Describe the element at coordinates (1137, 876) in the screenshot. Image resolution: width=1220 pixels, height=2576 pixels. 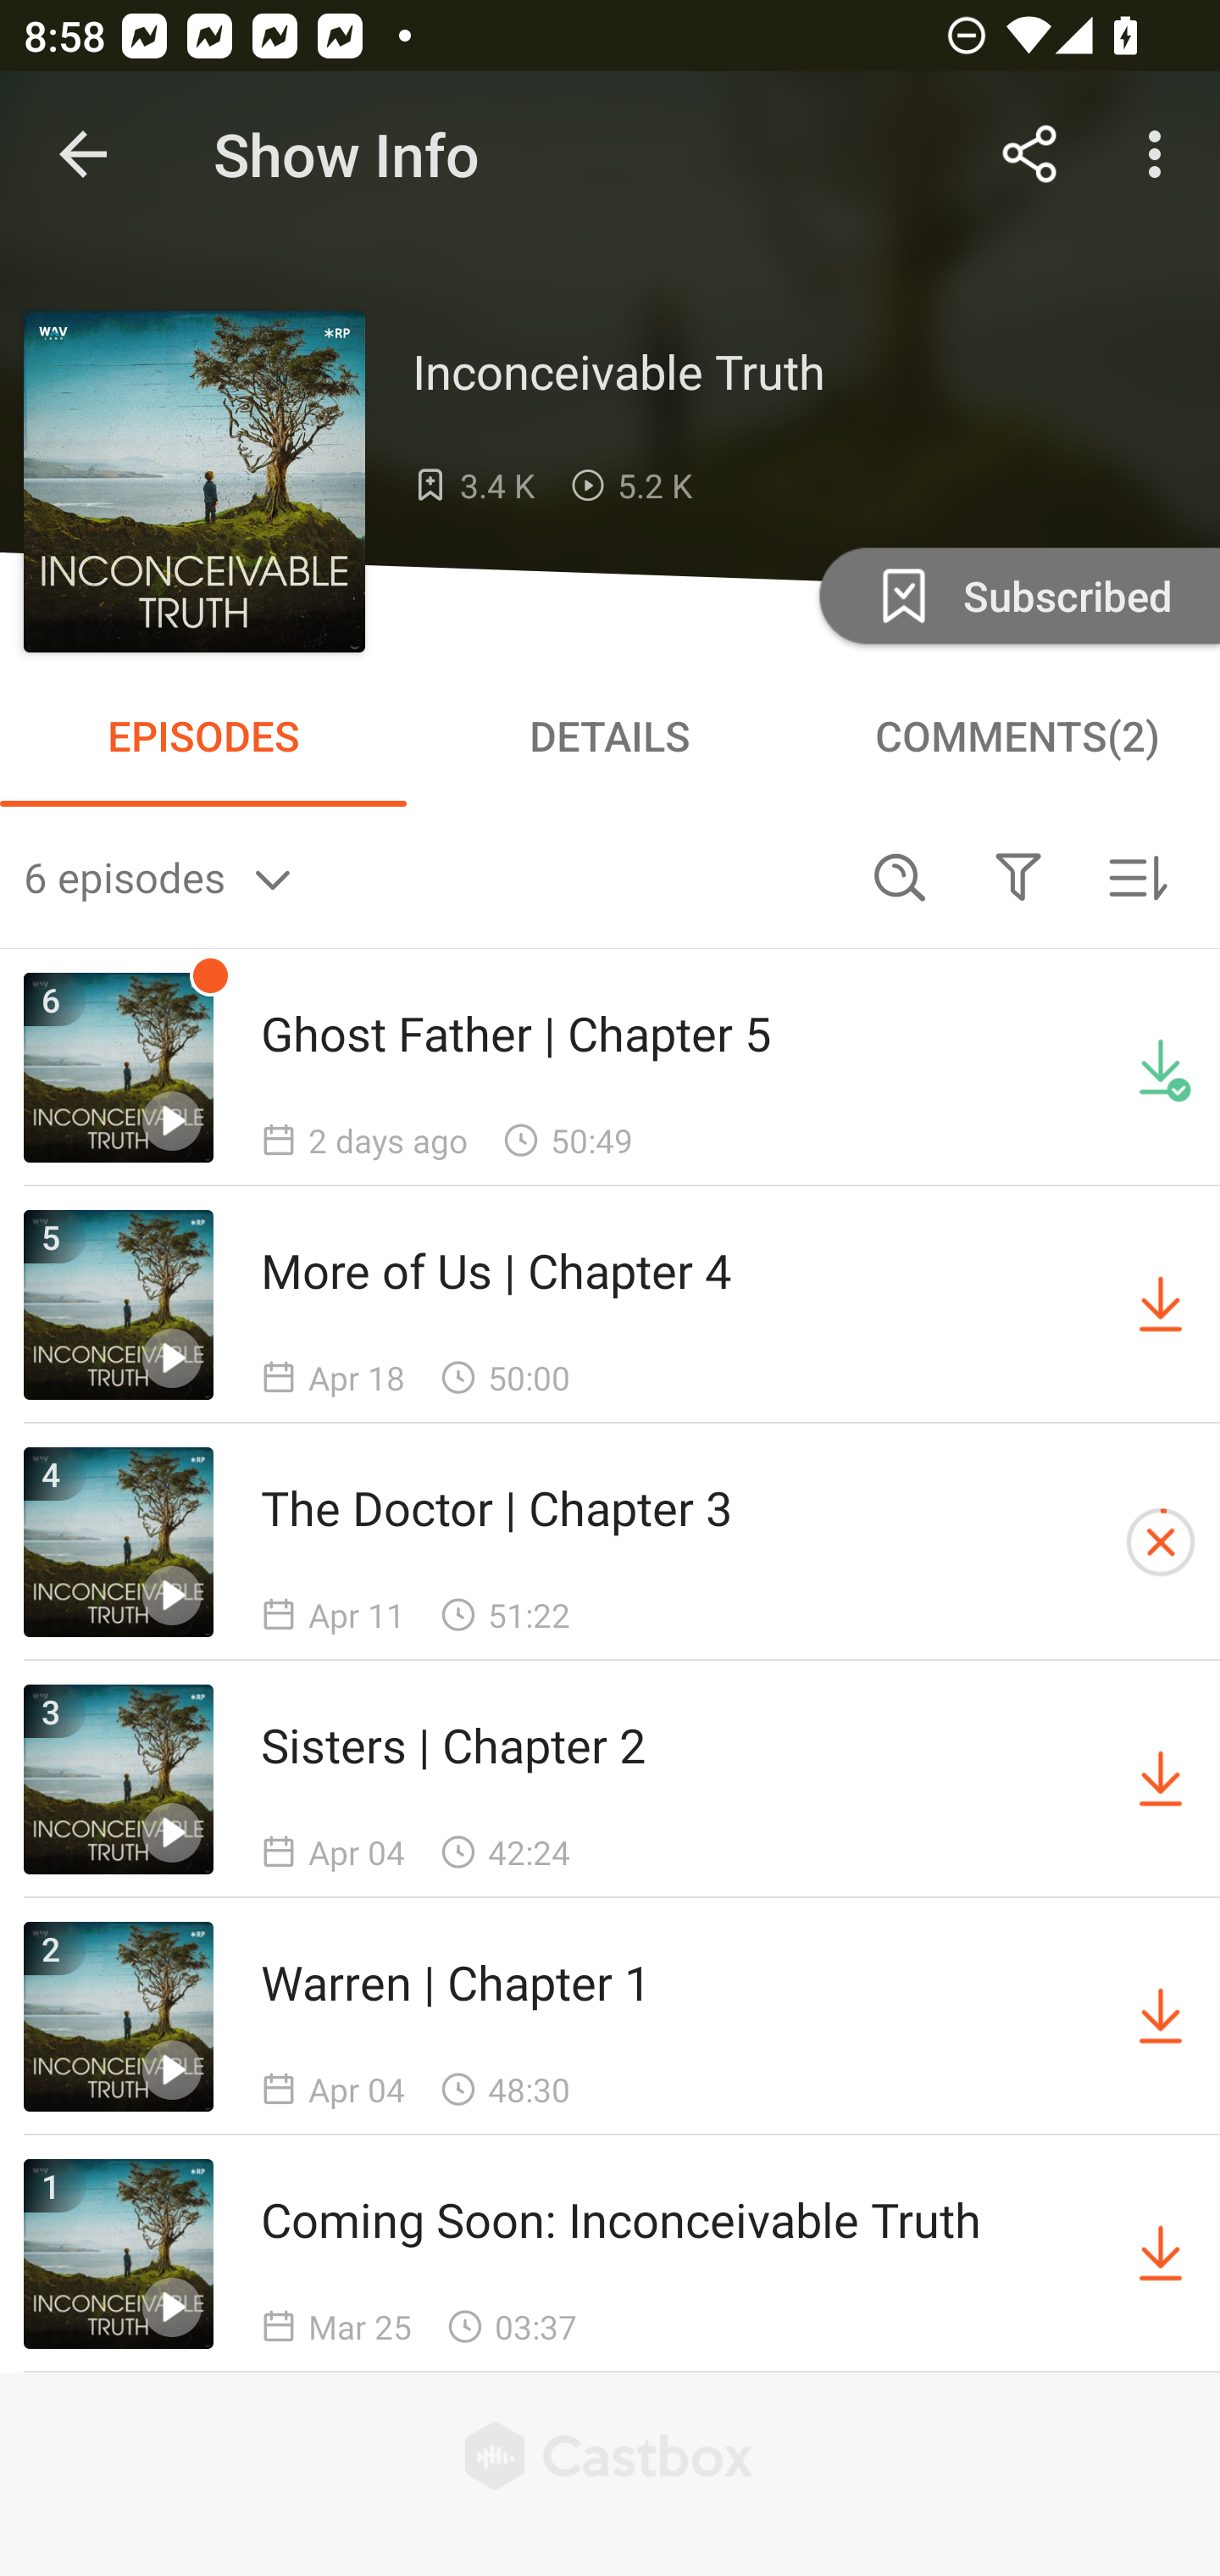
I see ` Sorted by newest first` at that location.